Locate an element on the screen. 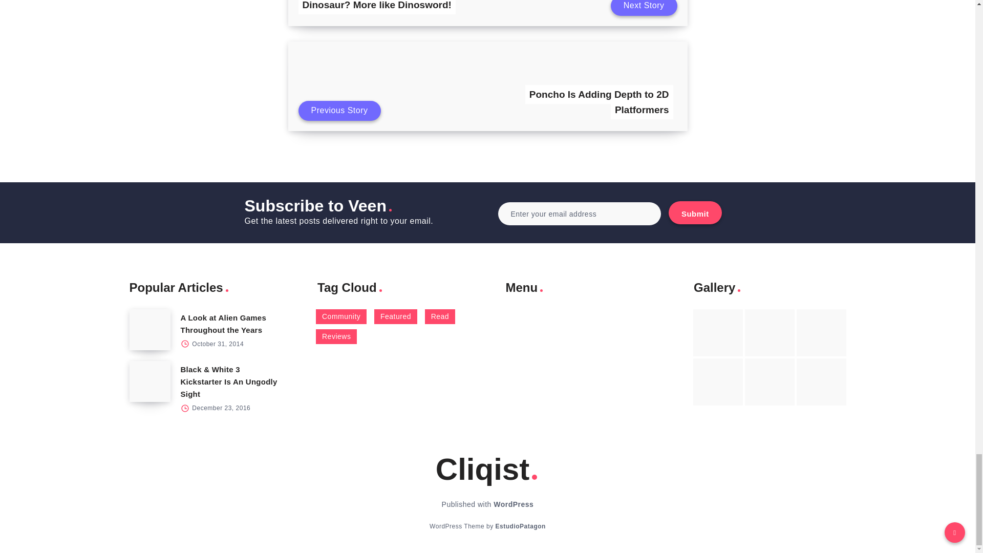 The width and height of the screenshot is (983, 553). Pink paper over blue background is located at coordinates (718, 332).